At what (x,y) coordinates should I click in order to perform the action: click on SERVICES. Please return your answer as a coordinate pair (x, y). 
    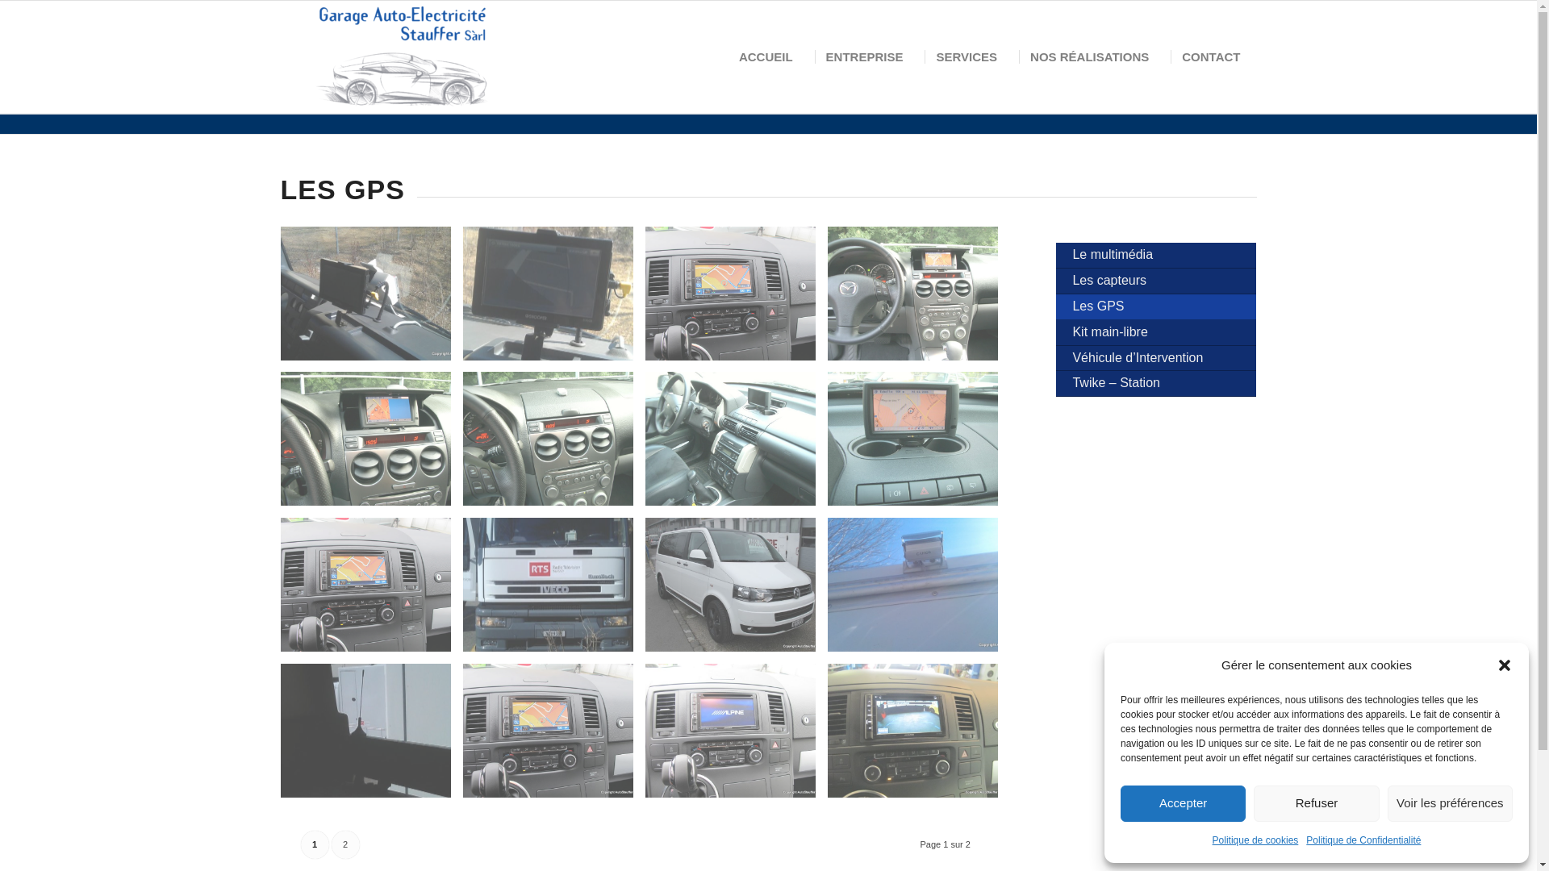
    Looking at the image, I should click on (967, 57).